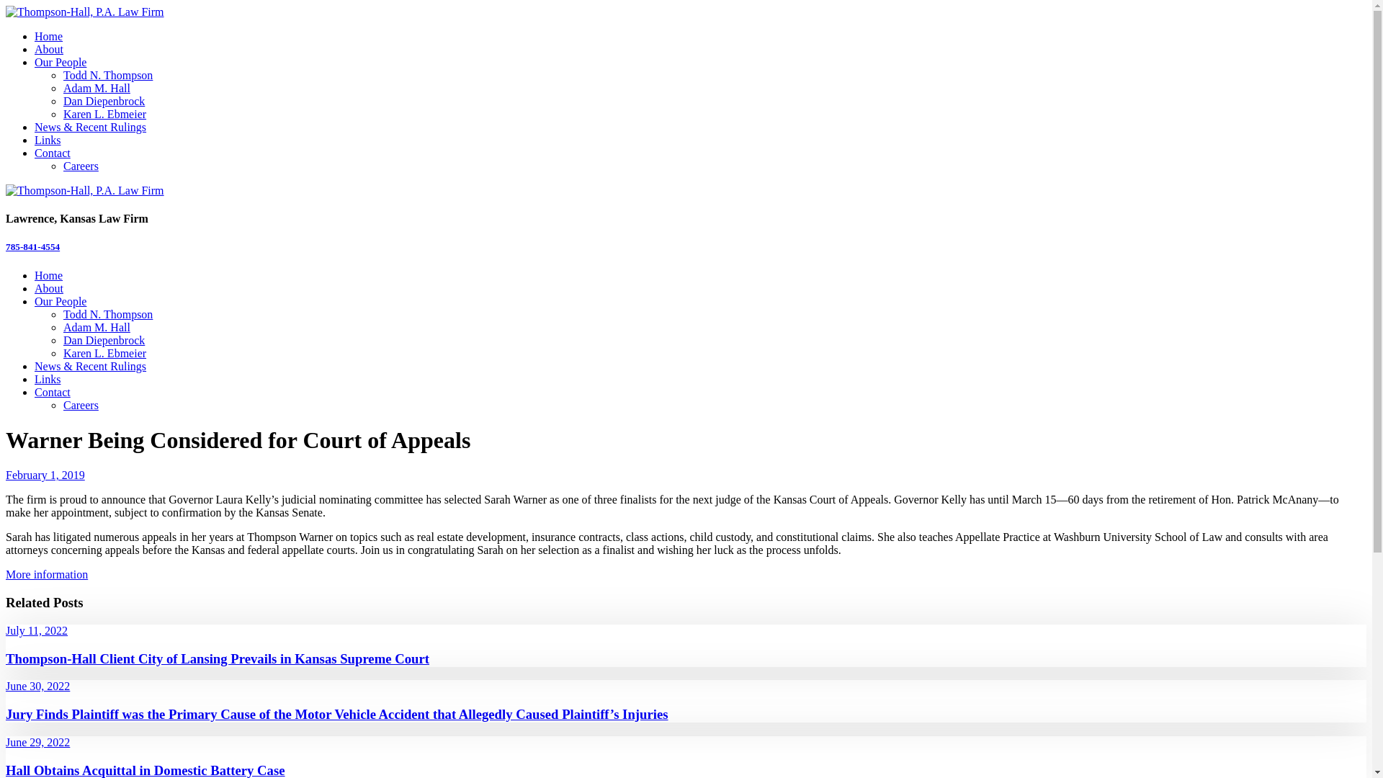 This screenshot has width=1383, height=778. Describe the element at coordinates (53, 153) in the screenshot. I see `Contact` at that location.